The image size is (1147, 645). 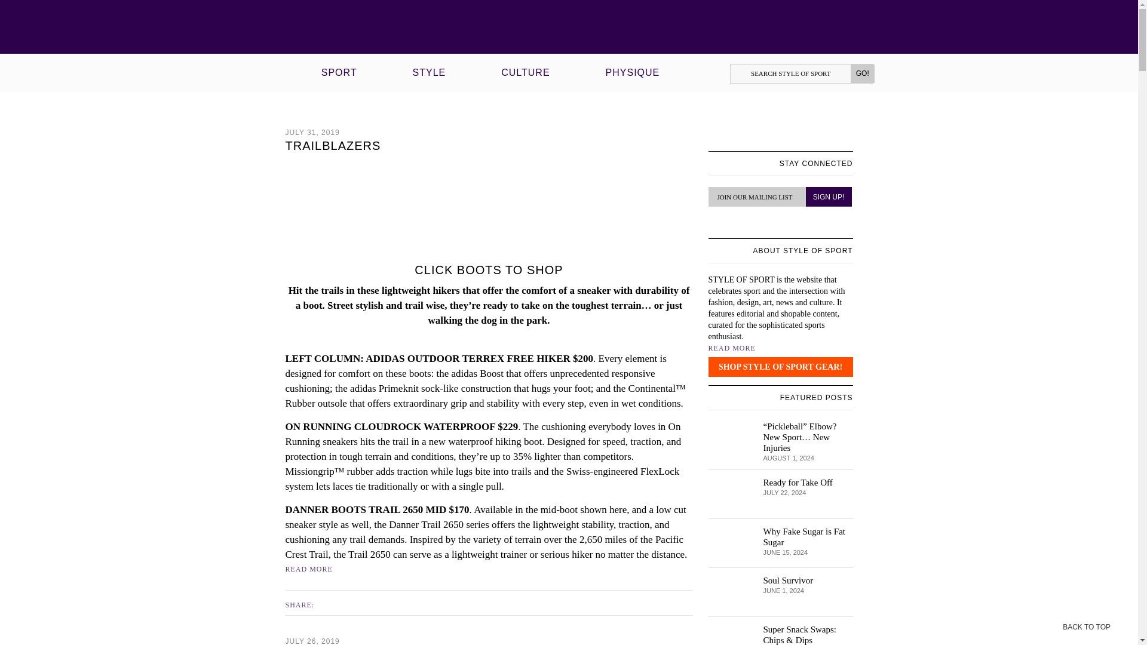 I want to click on VIEW ALL SPORT POSTS, so click(x=210, y=5).